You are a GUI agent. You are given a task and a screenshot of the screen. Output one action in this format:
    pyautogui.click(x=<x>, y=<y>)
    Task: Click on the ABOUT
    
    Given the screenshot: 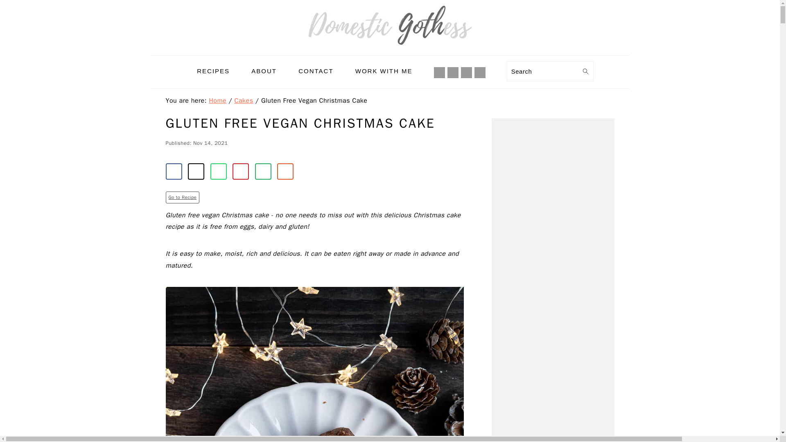 What is the action you would take?
    pyautogui.click(x=264, y=71)
    